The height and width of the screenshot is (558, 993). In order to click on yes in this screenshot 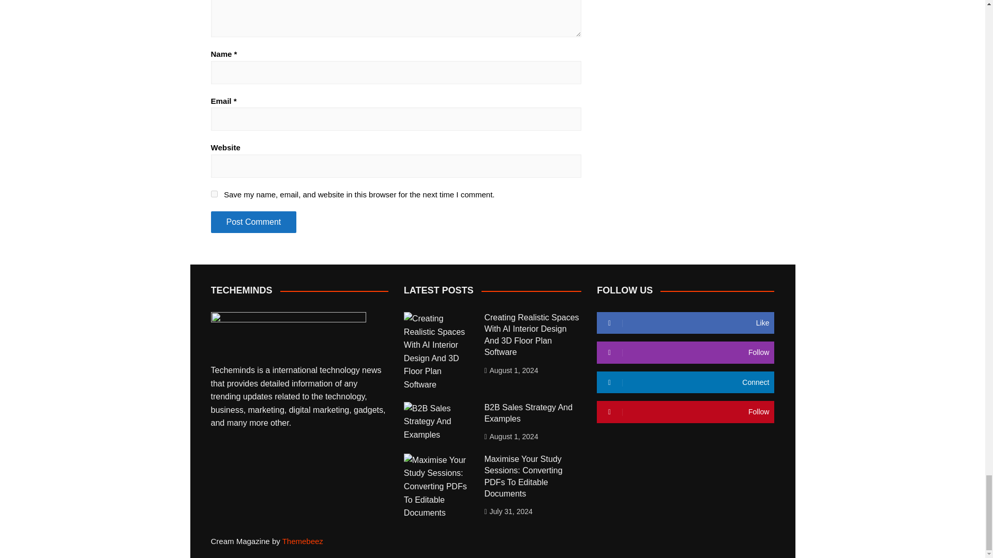, I will do `click(214, 194)`.